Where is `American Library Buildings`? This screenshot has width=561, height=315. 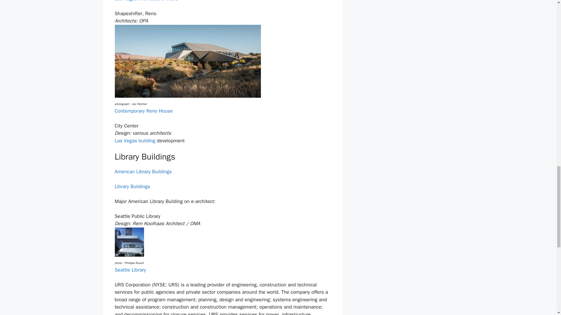 American Library Buildings is located at coordinates (143, 171).